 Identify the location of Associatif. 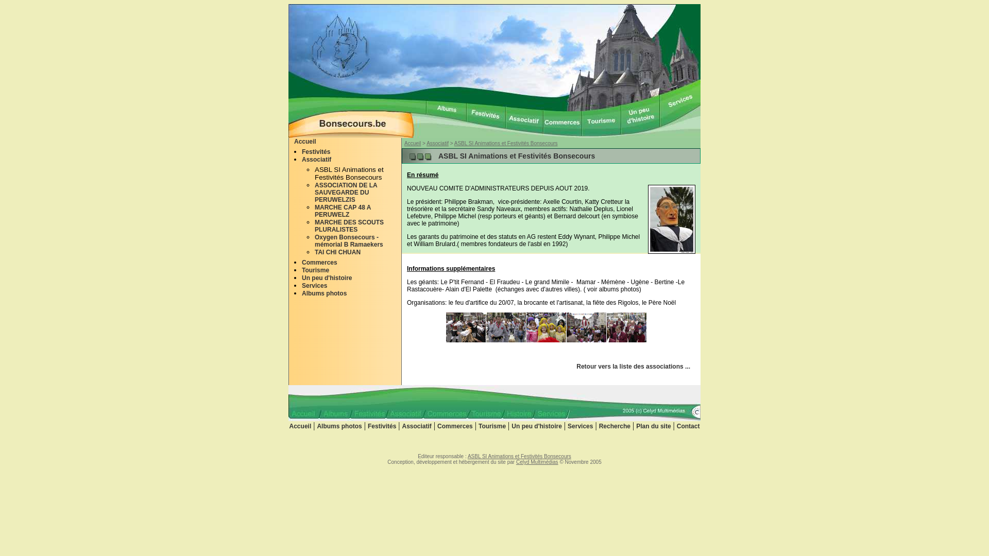
(316, 160).